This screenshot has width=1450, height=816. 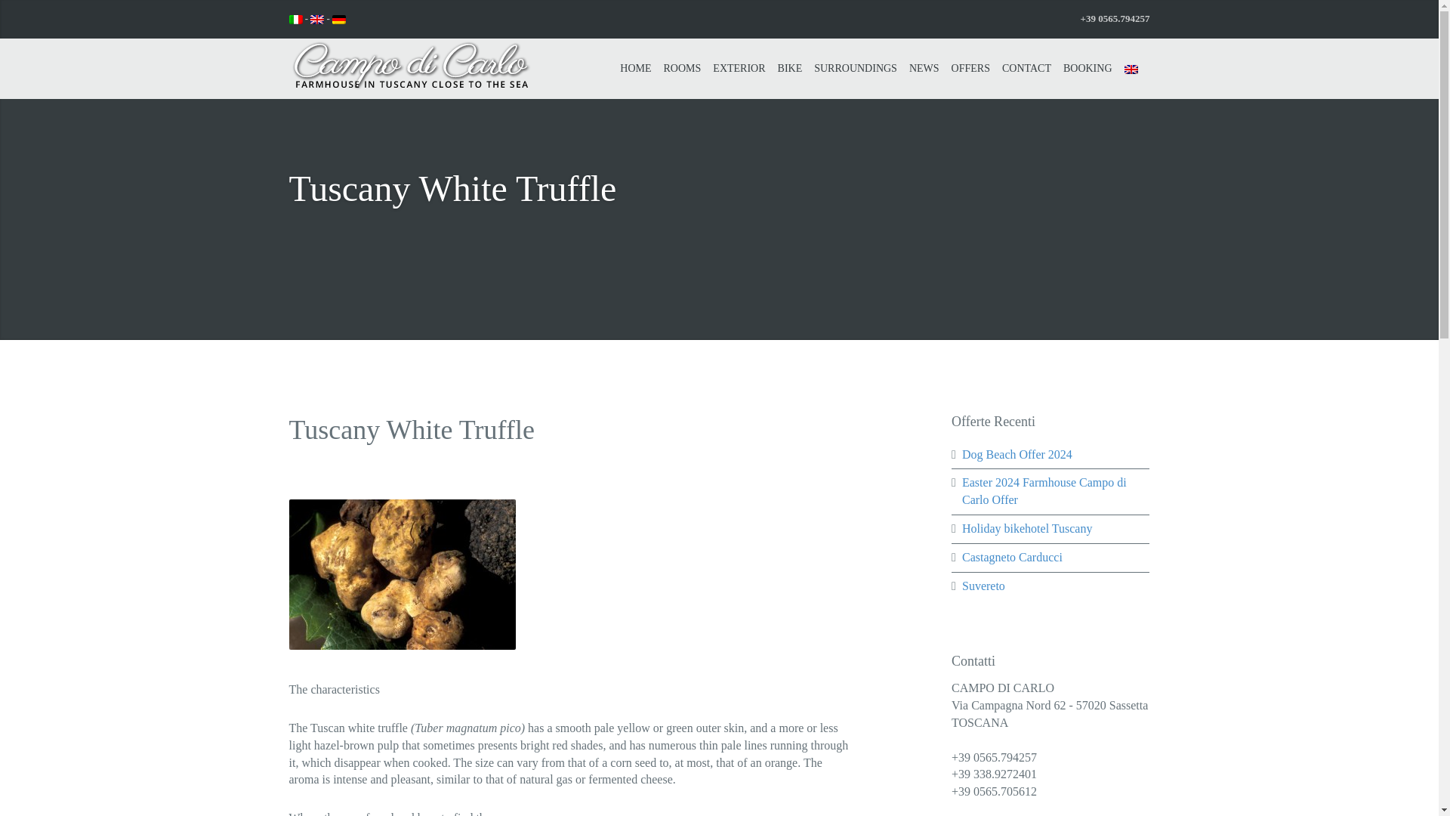 What do you see at coordinates (1087, 68) in the screenshot?
I see `BOOKING` at bounding box center [1087, 68].